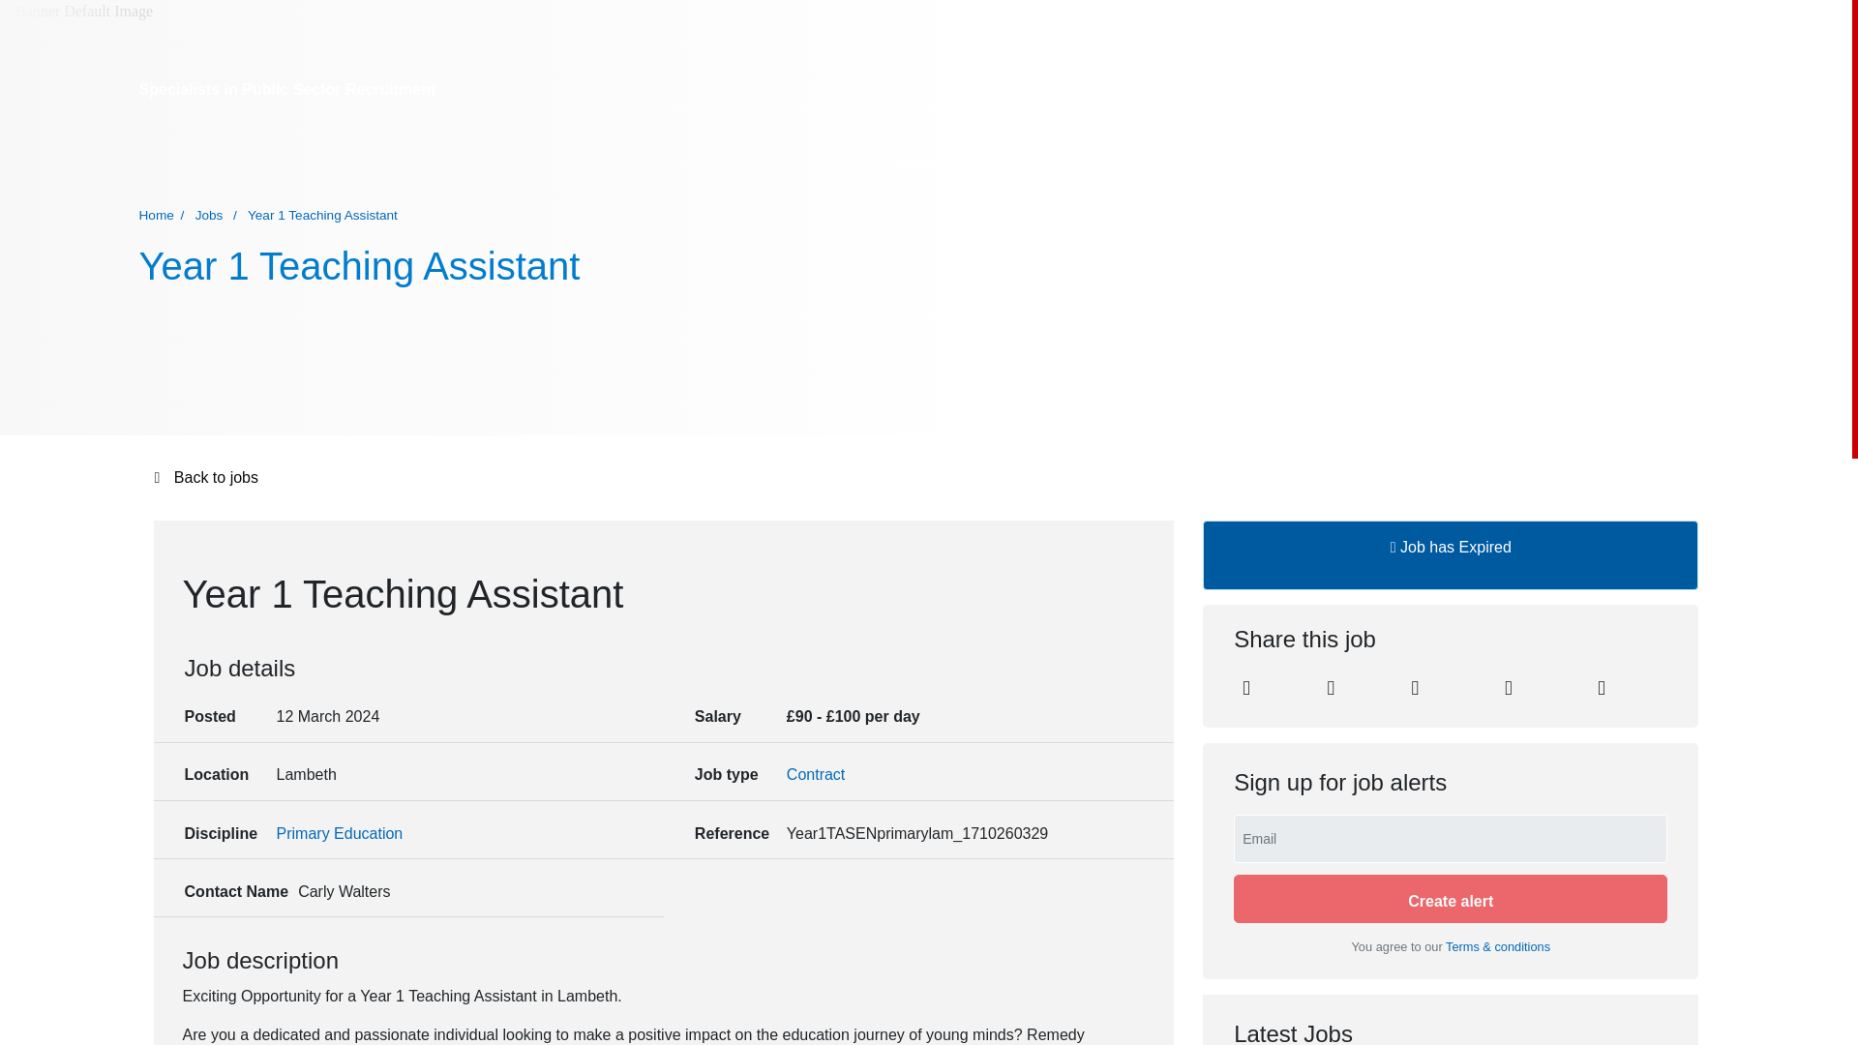  Describe the element at coordinates (1343, 89) in the screenshot. I see `020 8418 9441` at that location.